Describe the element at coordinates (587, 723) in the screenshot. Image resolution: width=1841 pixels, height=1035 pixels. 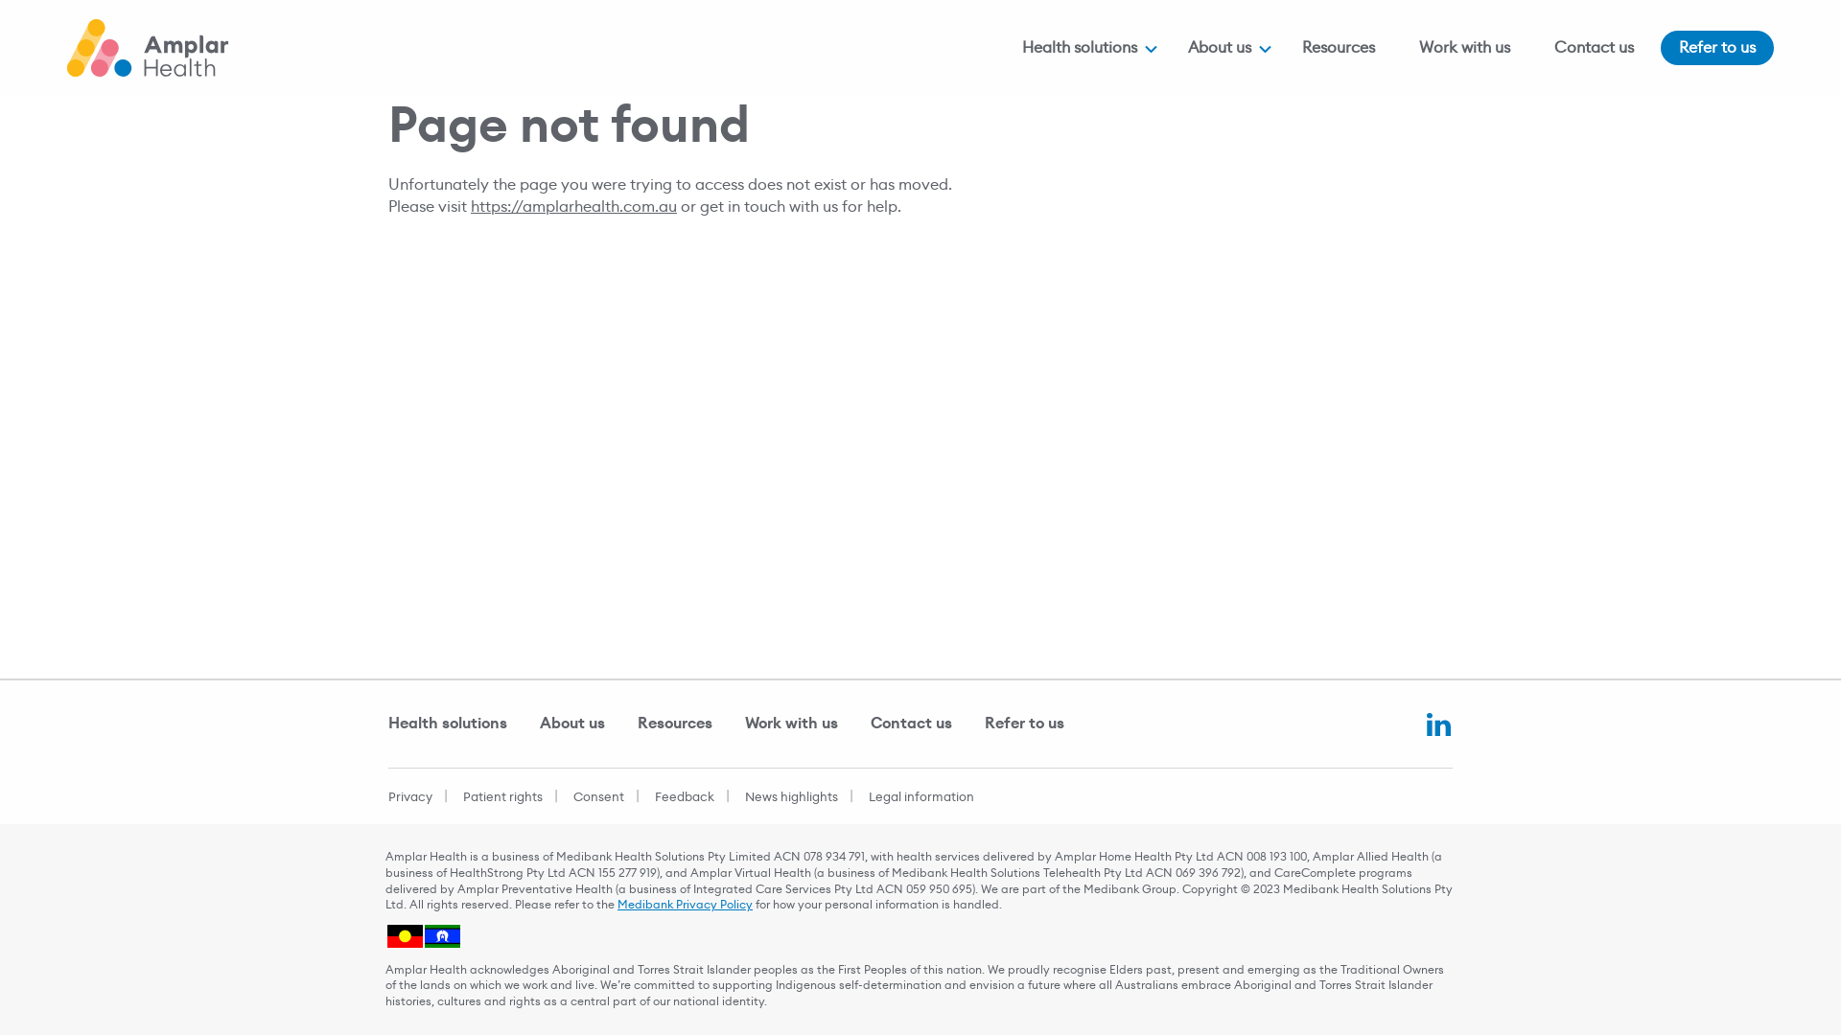
I see `About us` at that location.